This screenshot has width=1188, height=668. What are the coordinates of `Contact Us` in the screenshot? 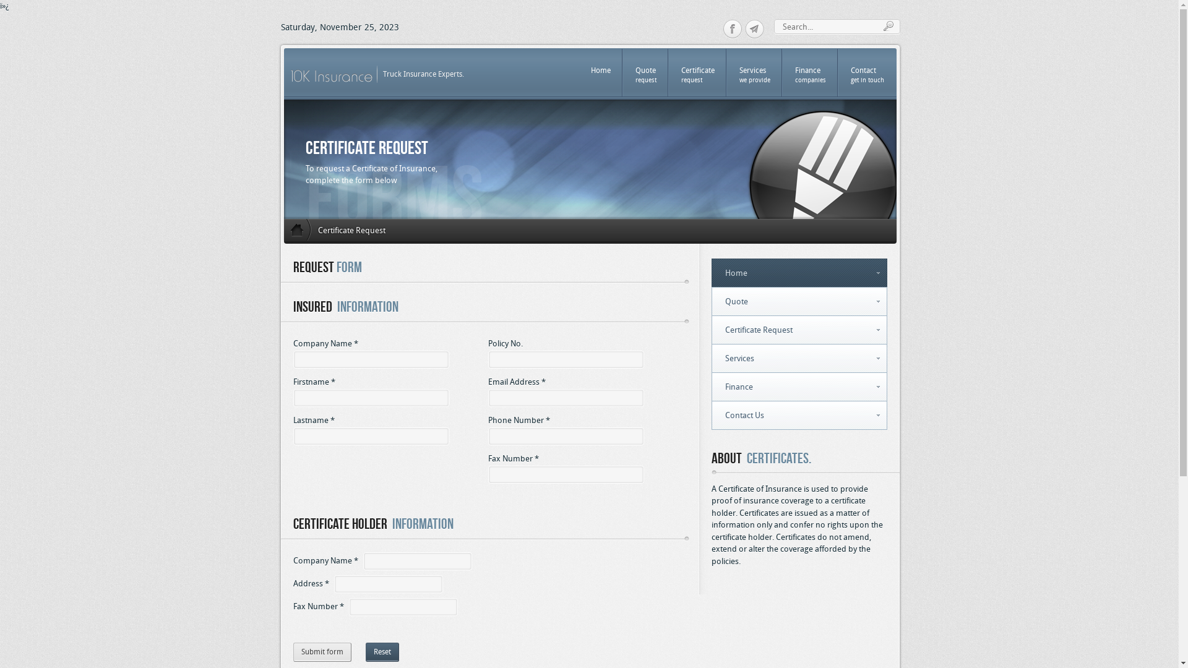 It's located at (799, 414).